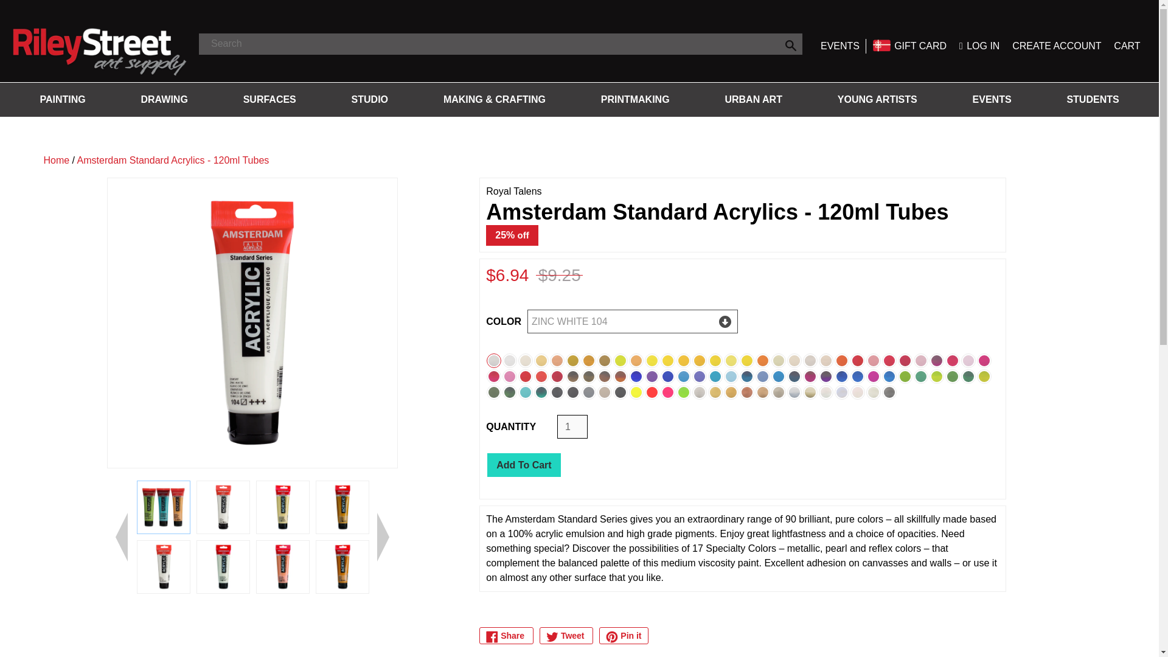 The image size is (1168, 657). I want to click on Amsterdam Standard Acrylics - 120ml Tubes, so click(282, 567).